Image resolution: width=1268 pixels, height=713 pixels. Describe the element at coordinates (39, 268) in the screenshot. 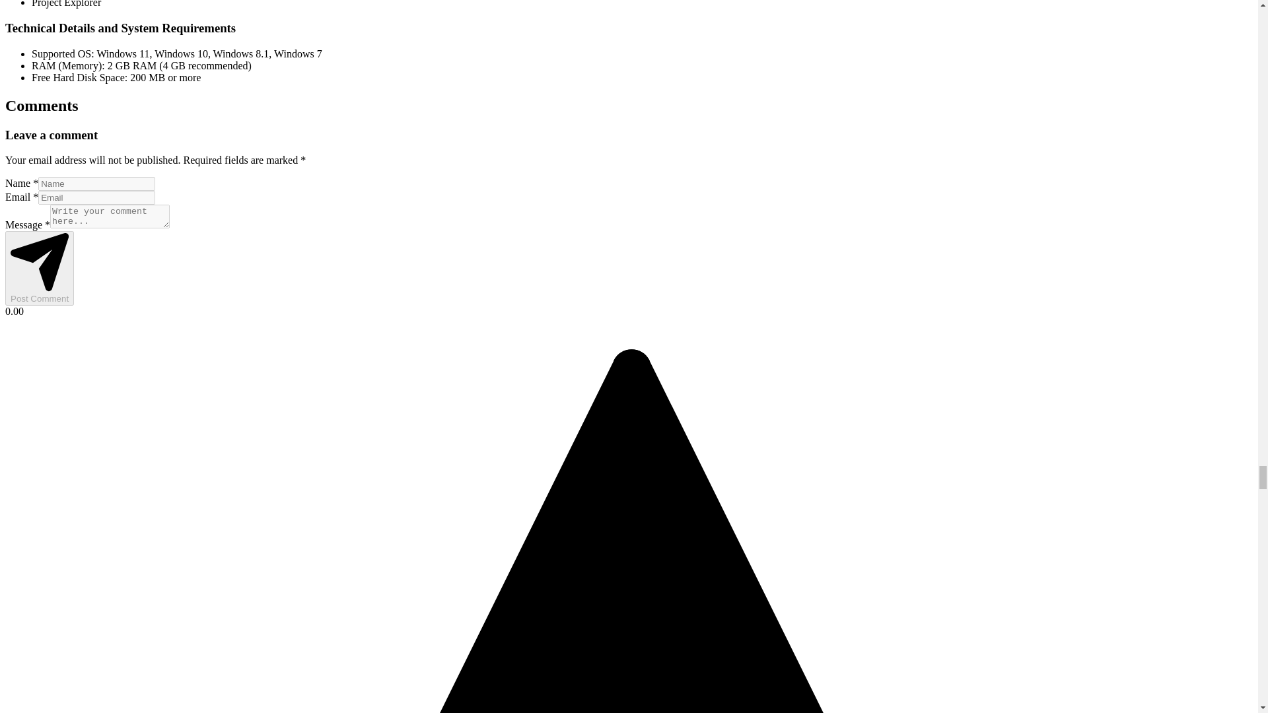

I see `Post Comment` at that location.